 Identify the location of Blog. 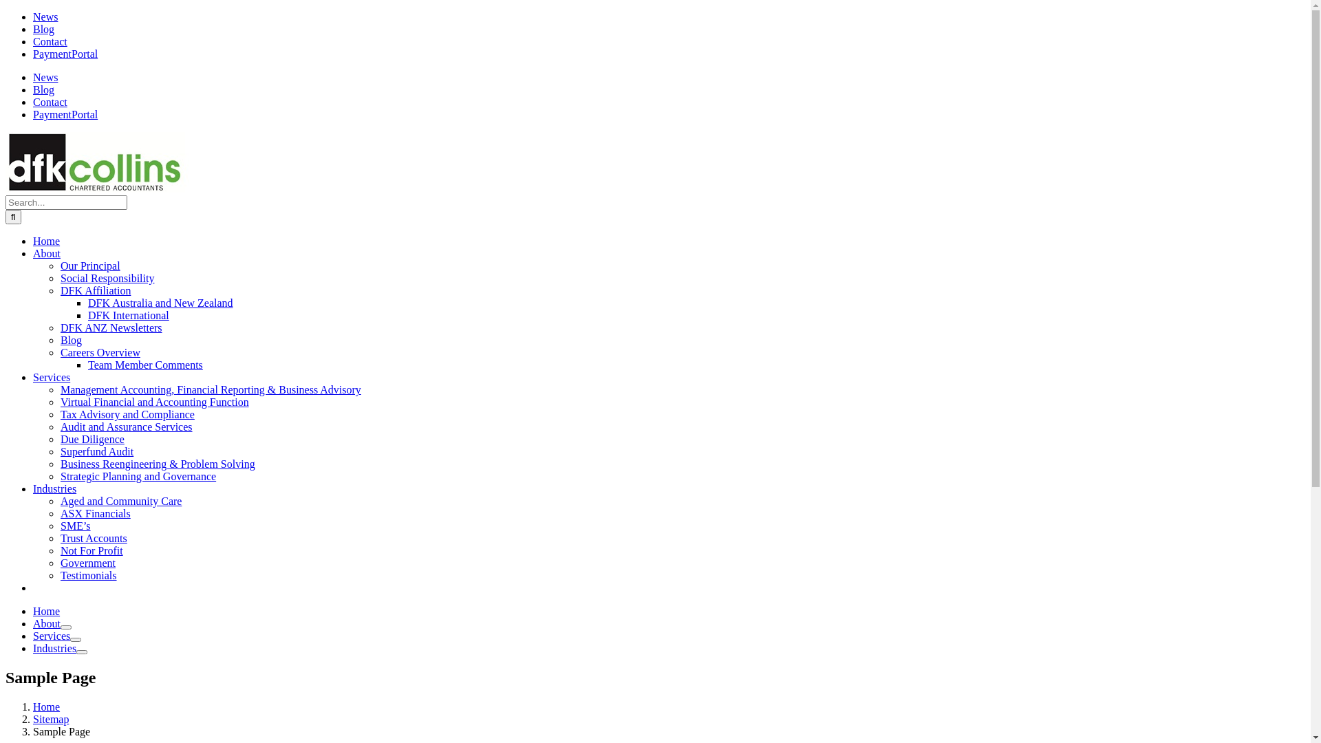
(44, 89).